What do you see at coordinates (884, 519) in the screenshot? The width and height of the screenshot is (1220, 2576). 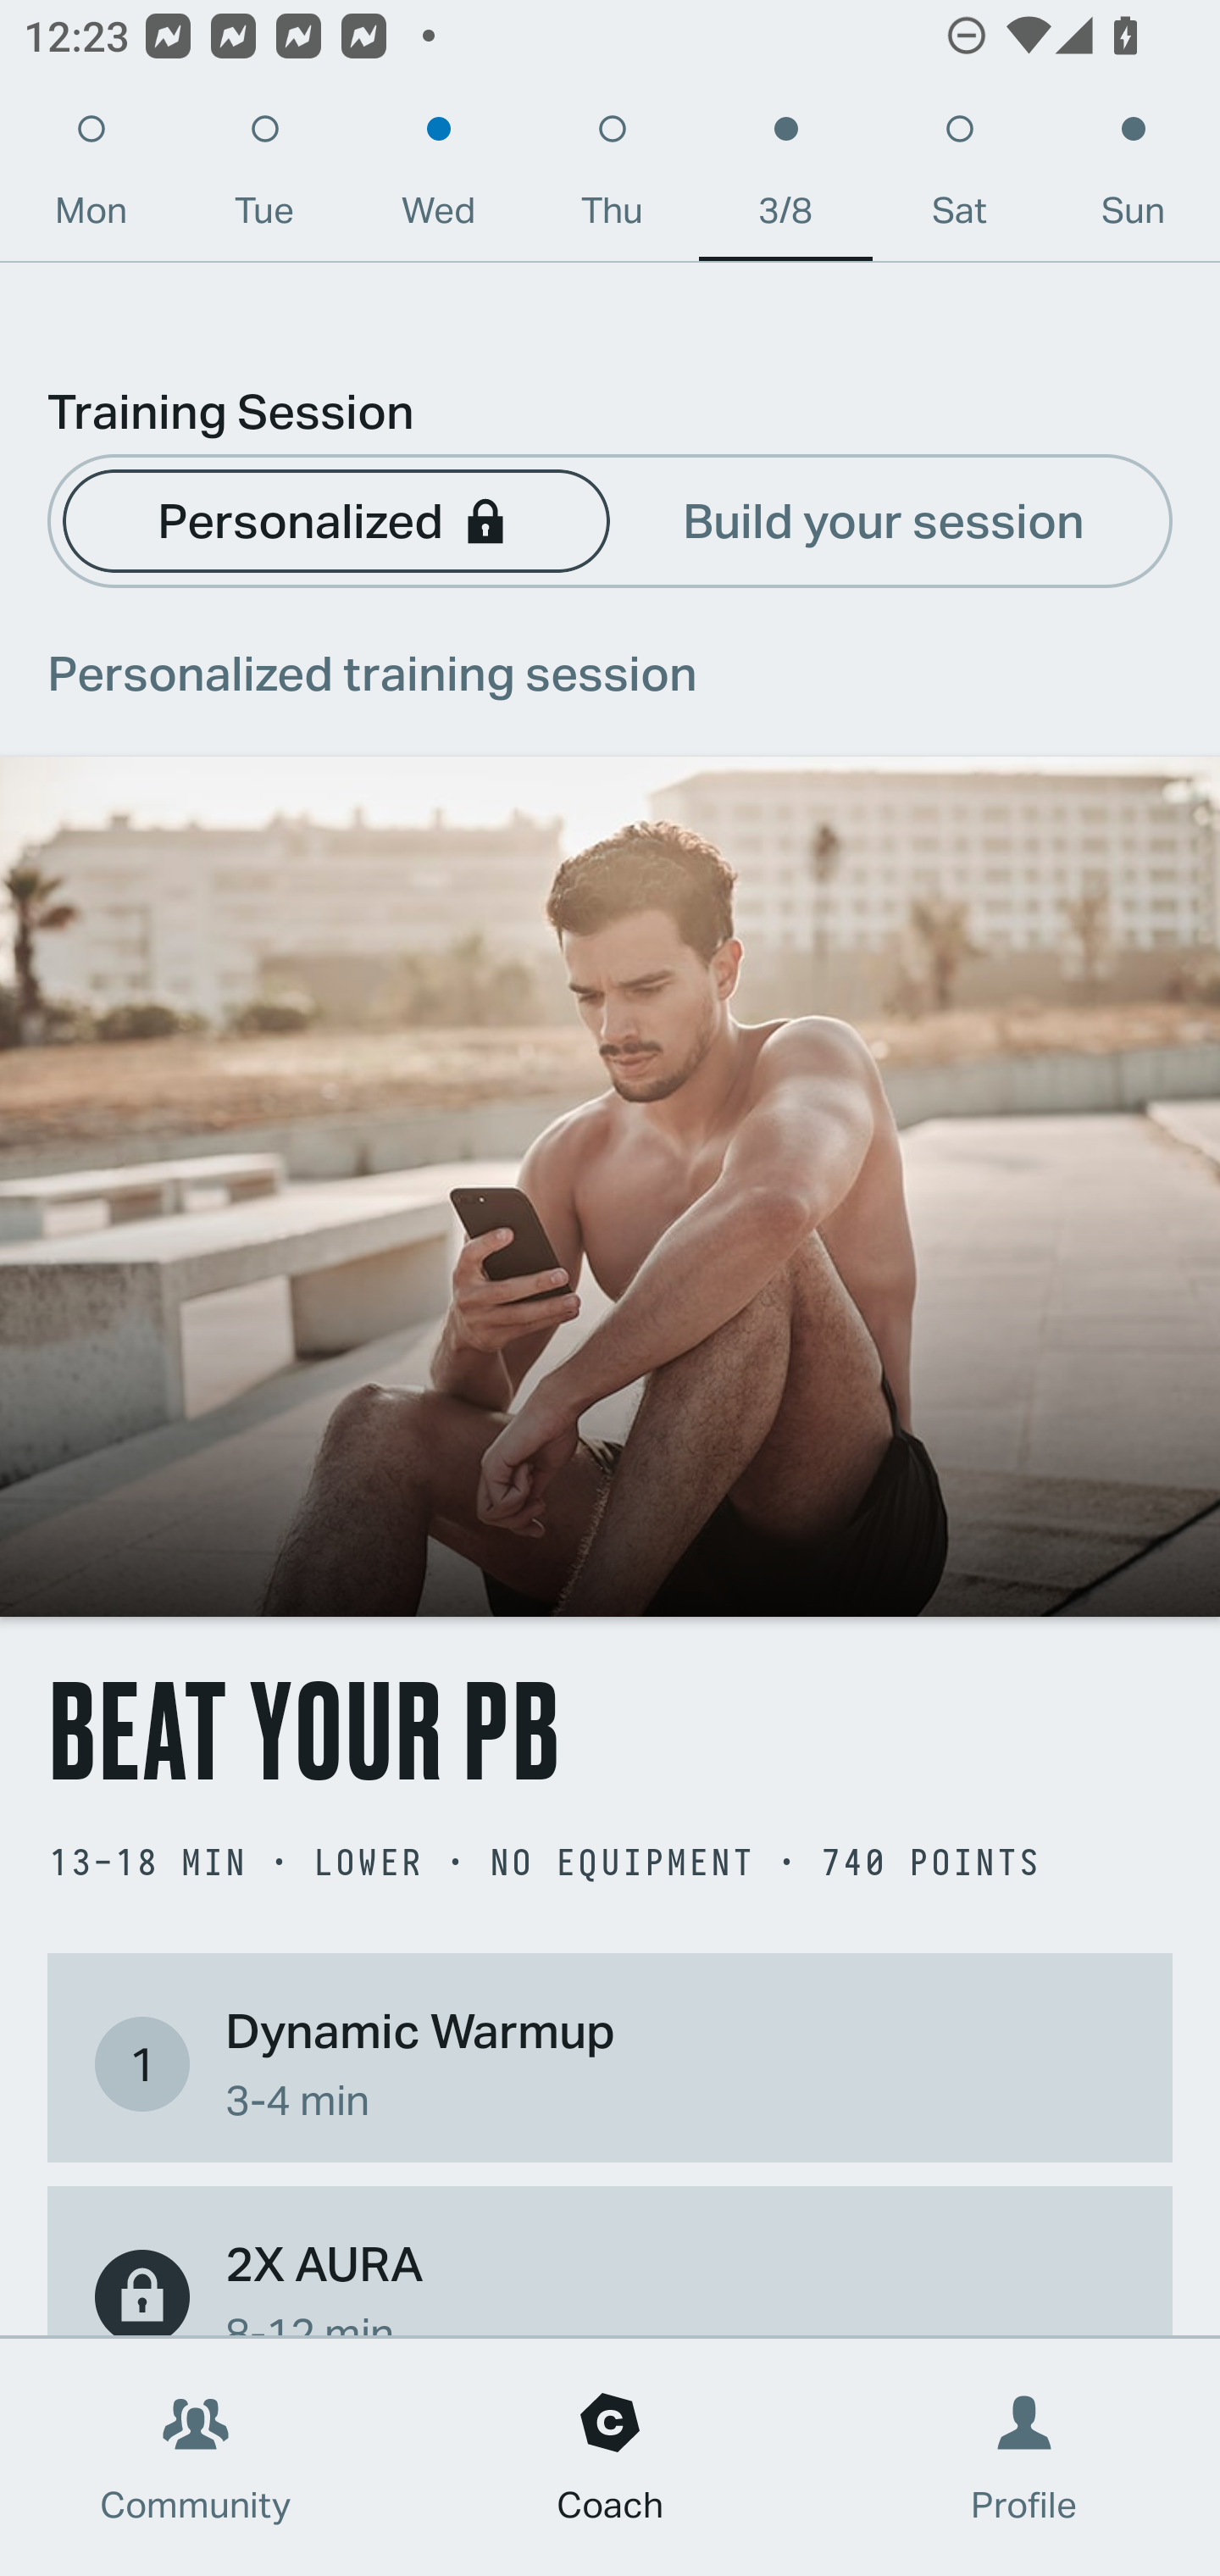 I see `Build your session` at bounding box center [884, 519].